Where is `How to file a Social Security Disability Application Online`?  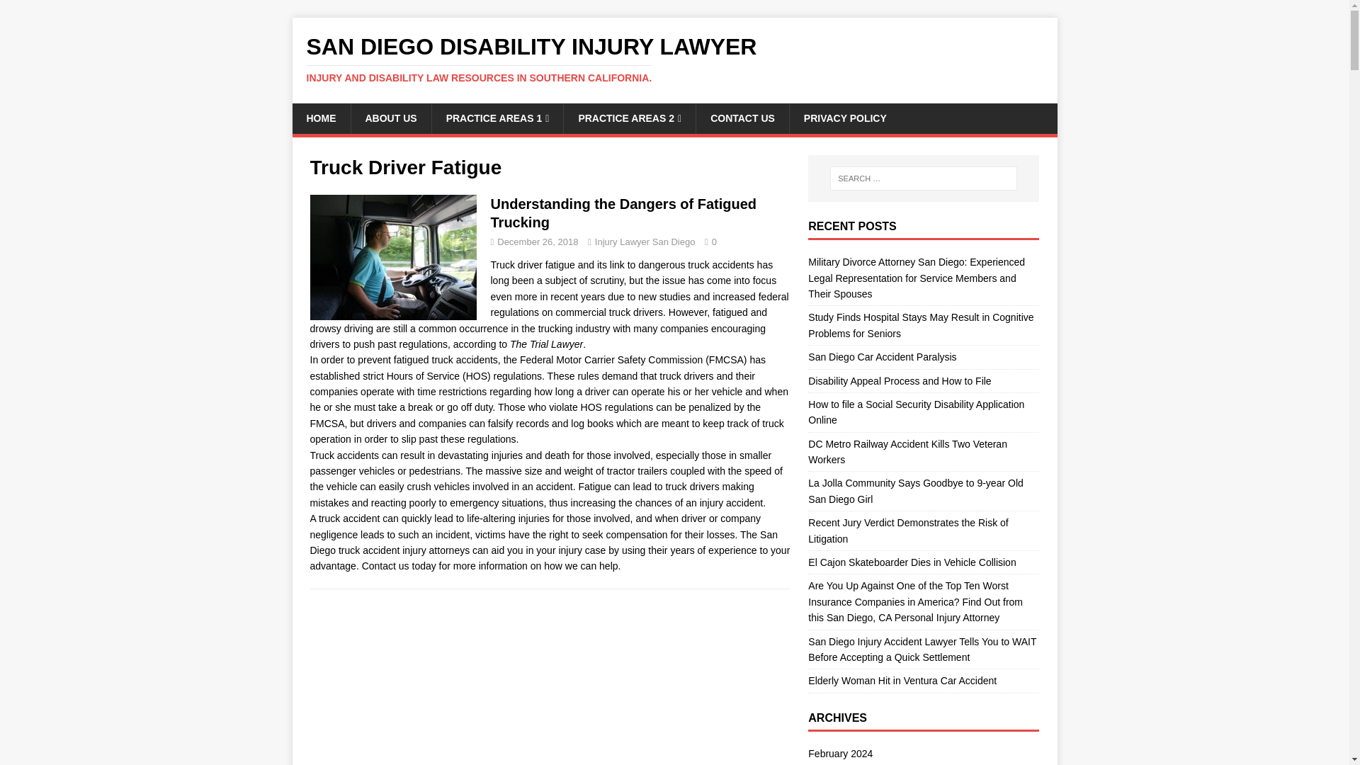
How to file a Social Security Disability Application Online is located at coordinates (915, 412).